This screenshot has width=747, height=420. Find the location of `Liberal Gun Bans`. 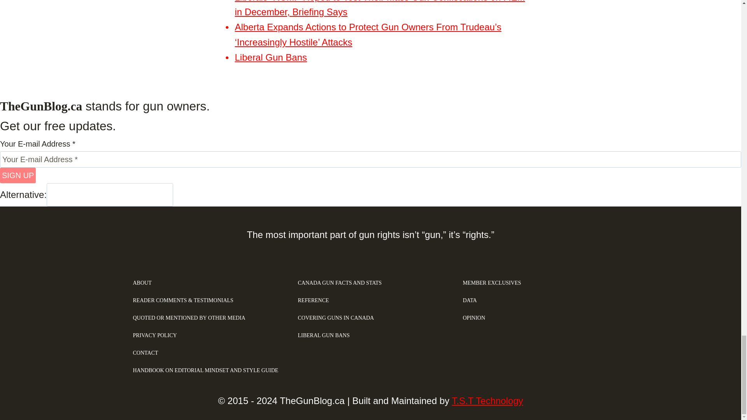

Liberal Gun Bans is located at coordinates (271, 57).